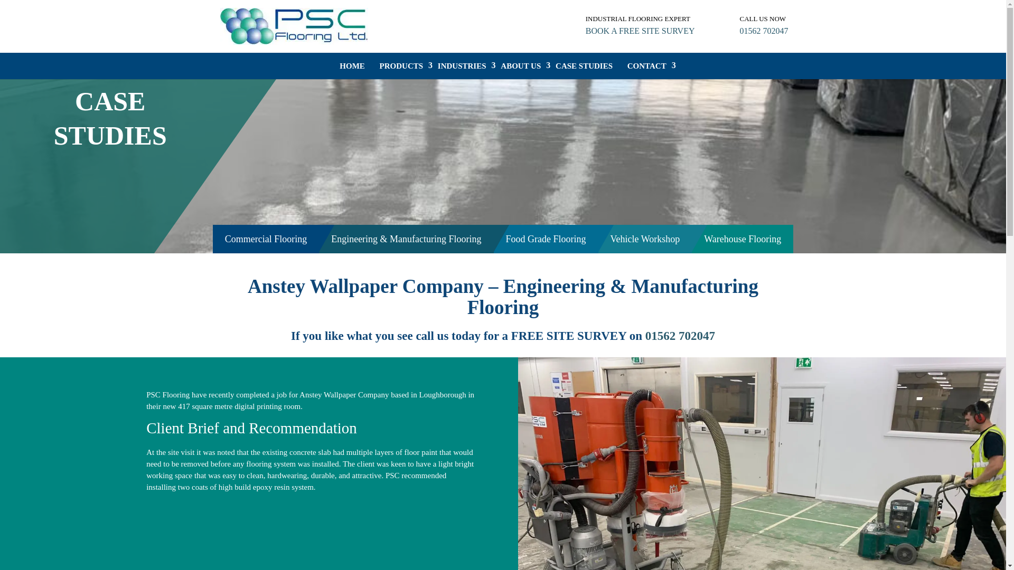 This screenshot has height=570, width=1014. What do you see at coordinates (646, 66) in the screenshot?
I see `CONTACT` at bounding box center [646, 66].